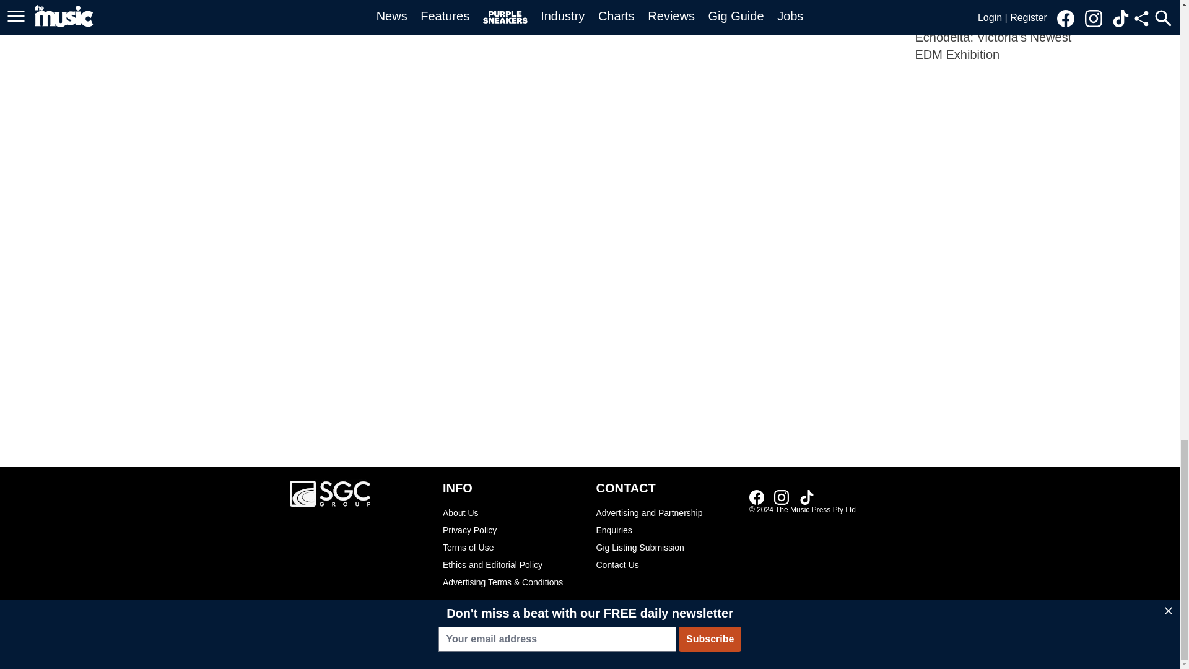  Describe the element at coordinates (513, 530) in the screenshot. I see `Privacy Policy` at that location.